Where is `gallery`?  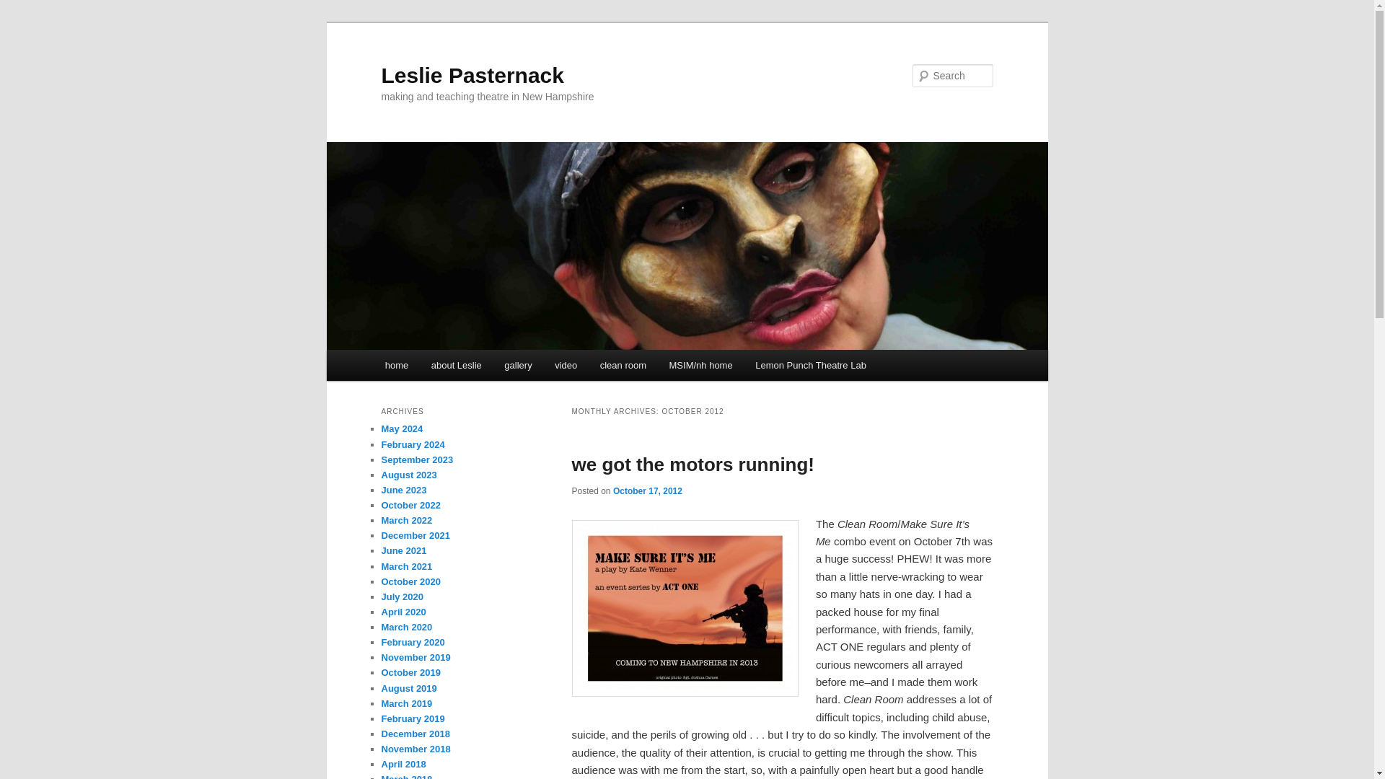
gallery is located at coordinates (518, 365).